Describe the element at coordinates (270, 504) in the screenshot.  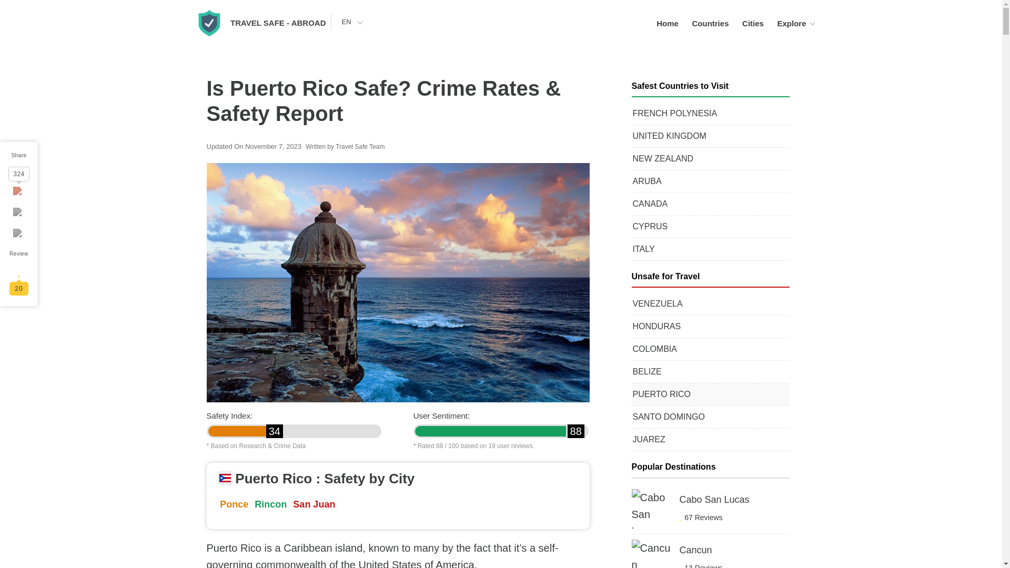
I see `Rincon` at that location.